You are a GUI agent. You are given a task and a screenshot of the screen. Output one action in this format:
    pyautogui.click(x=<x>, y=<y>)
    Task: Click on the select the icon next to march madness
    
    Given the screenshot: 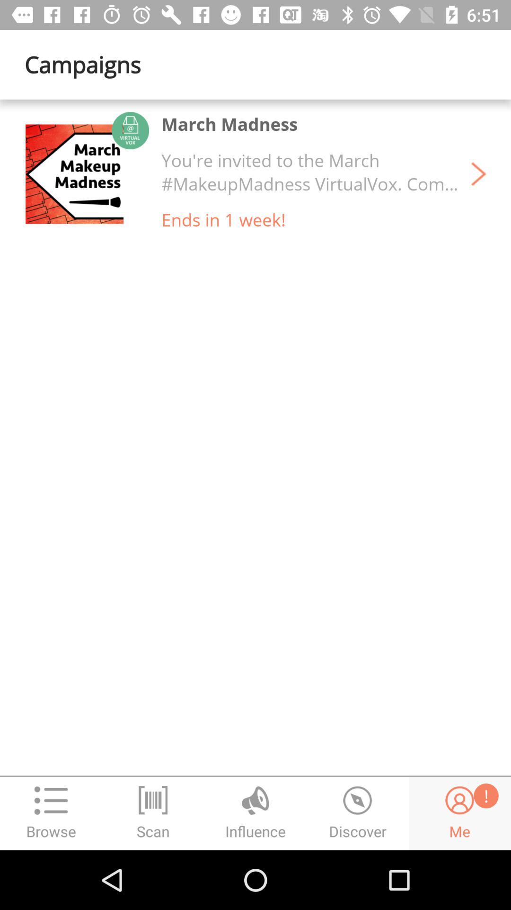 What is the action you would take?
    pyautogui.click(x=87, y=174)
    